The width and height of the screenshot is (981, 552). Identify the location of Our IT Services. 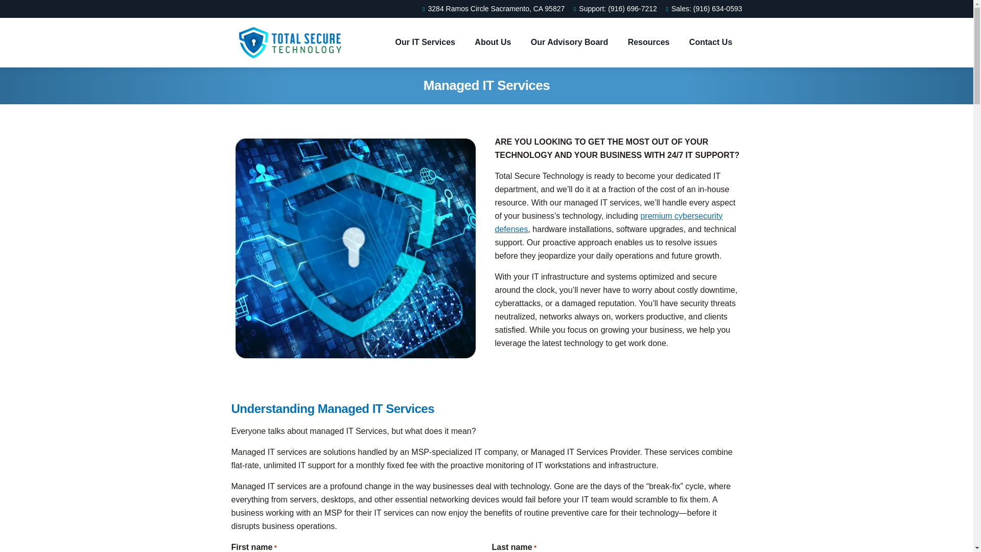
(425, 42).